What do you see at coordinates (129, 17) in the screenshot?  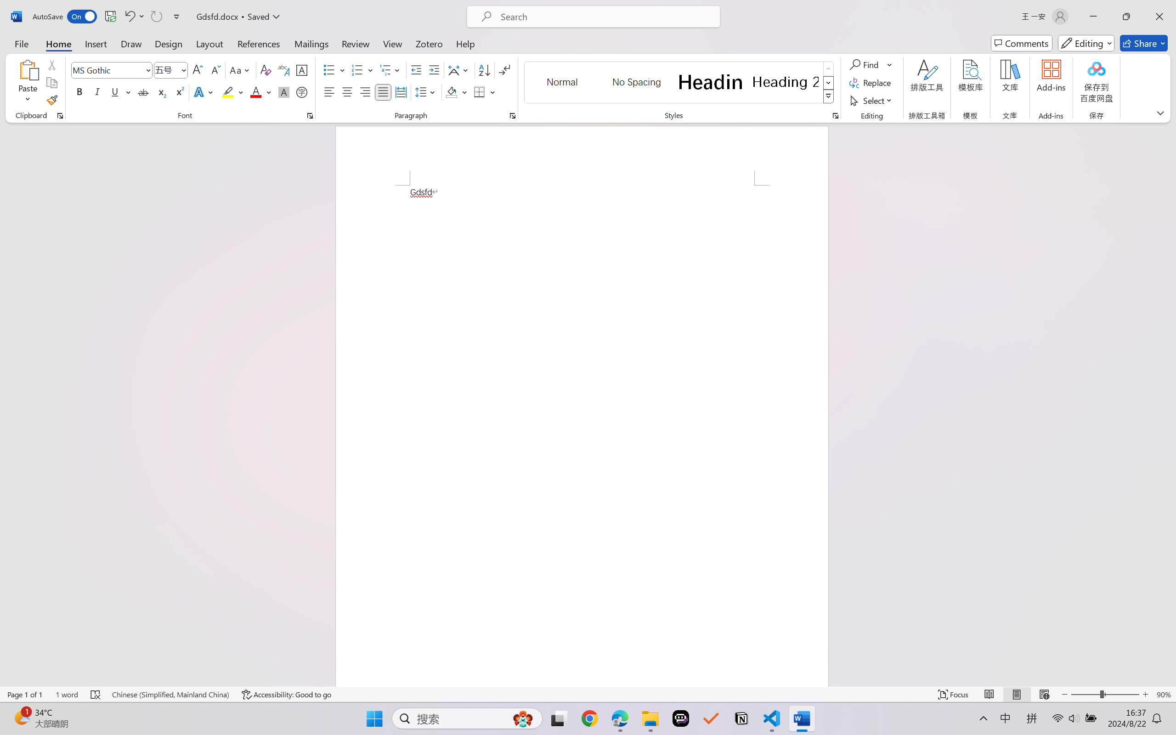 I see `Undo Font Formatting` at bounding box center [129, 17].